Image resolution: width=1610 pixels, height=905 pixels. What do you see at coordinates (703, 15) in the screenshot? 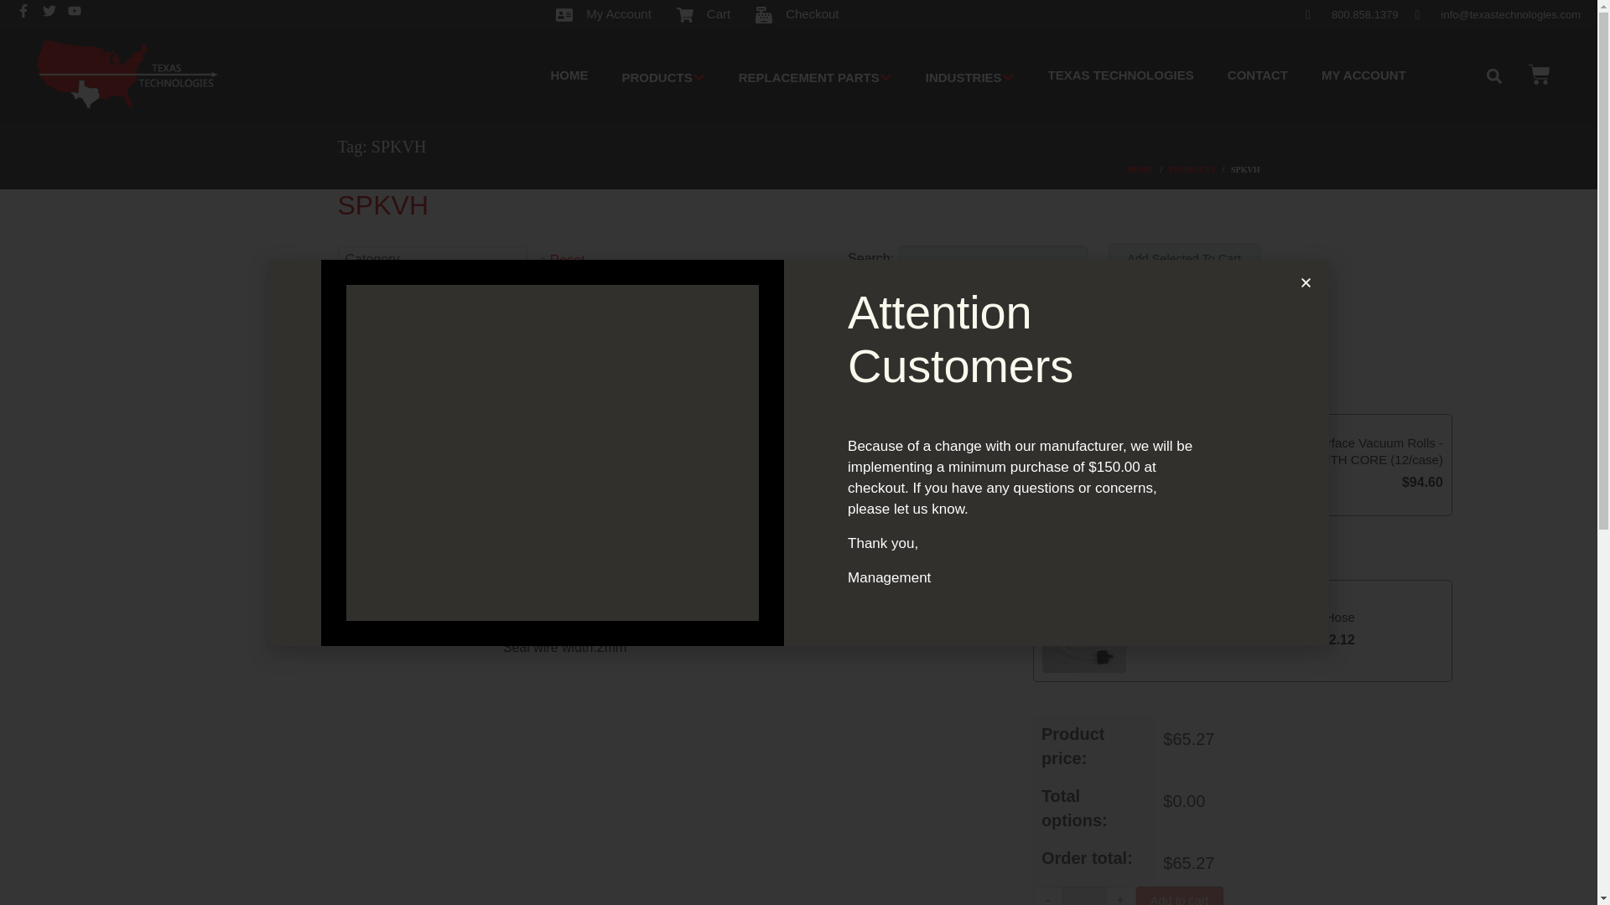
I see `Cart` at bounding box center [703, 15].